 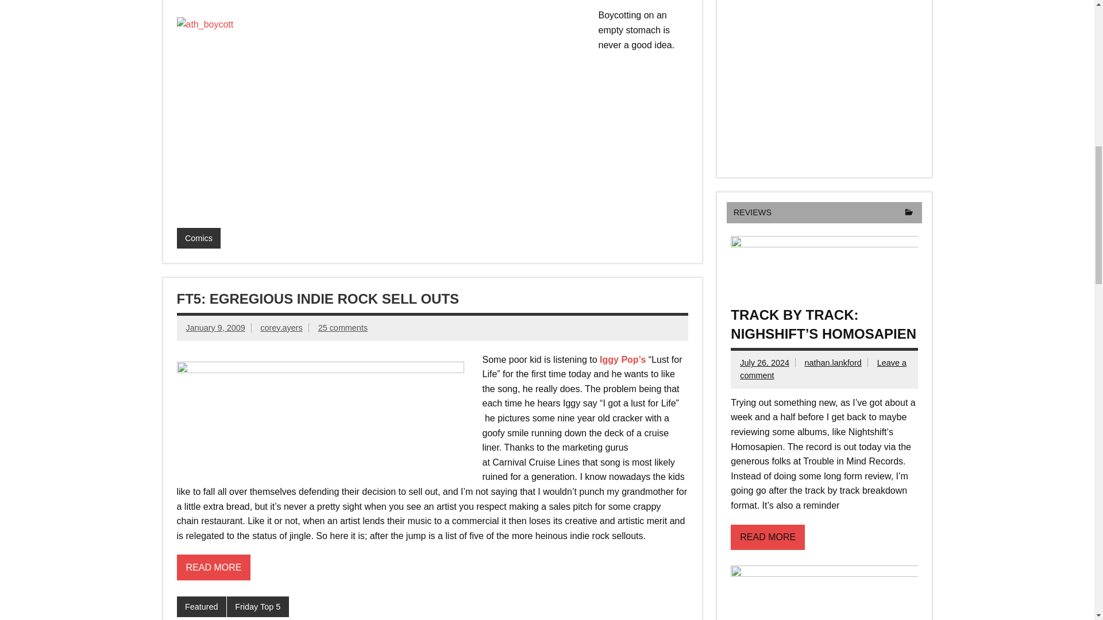 I want to click on Comics, so click(x=199, y=238).